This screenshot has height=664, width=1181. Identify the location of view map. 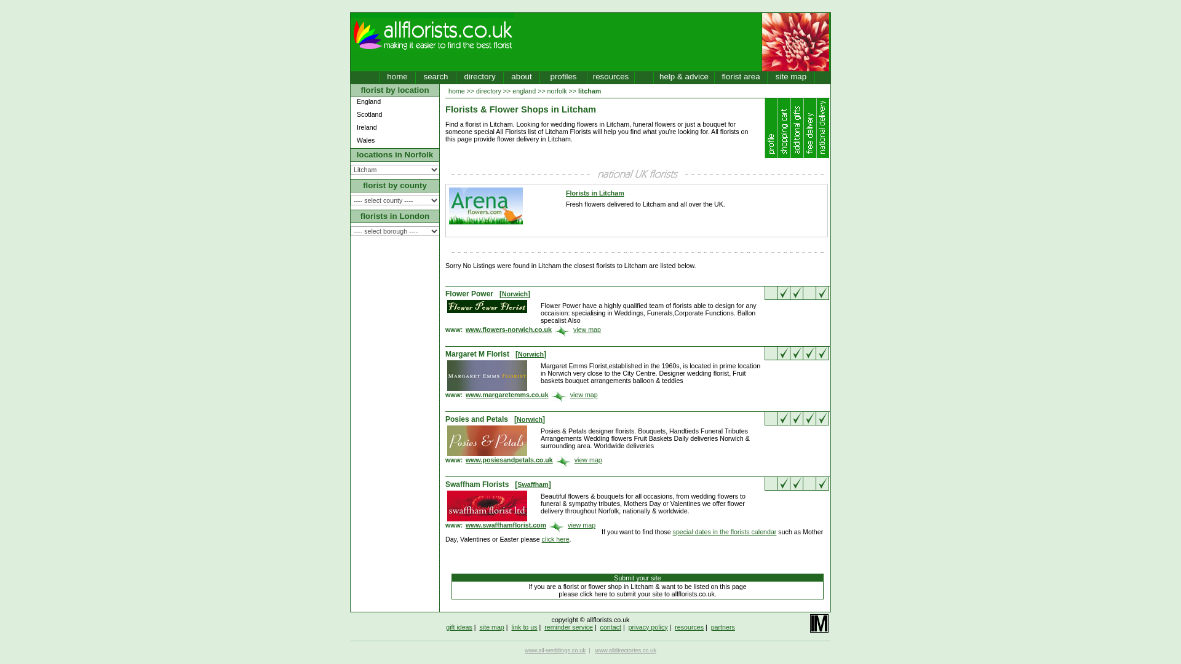
(588, 459).